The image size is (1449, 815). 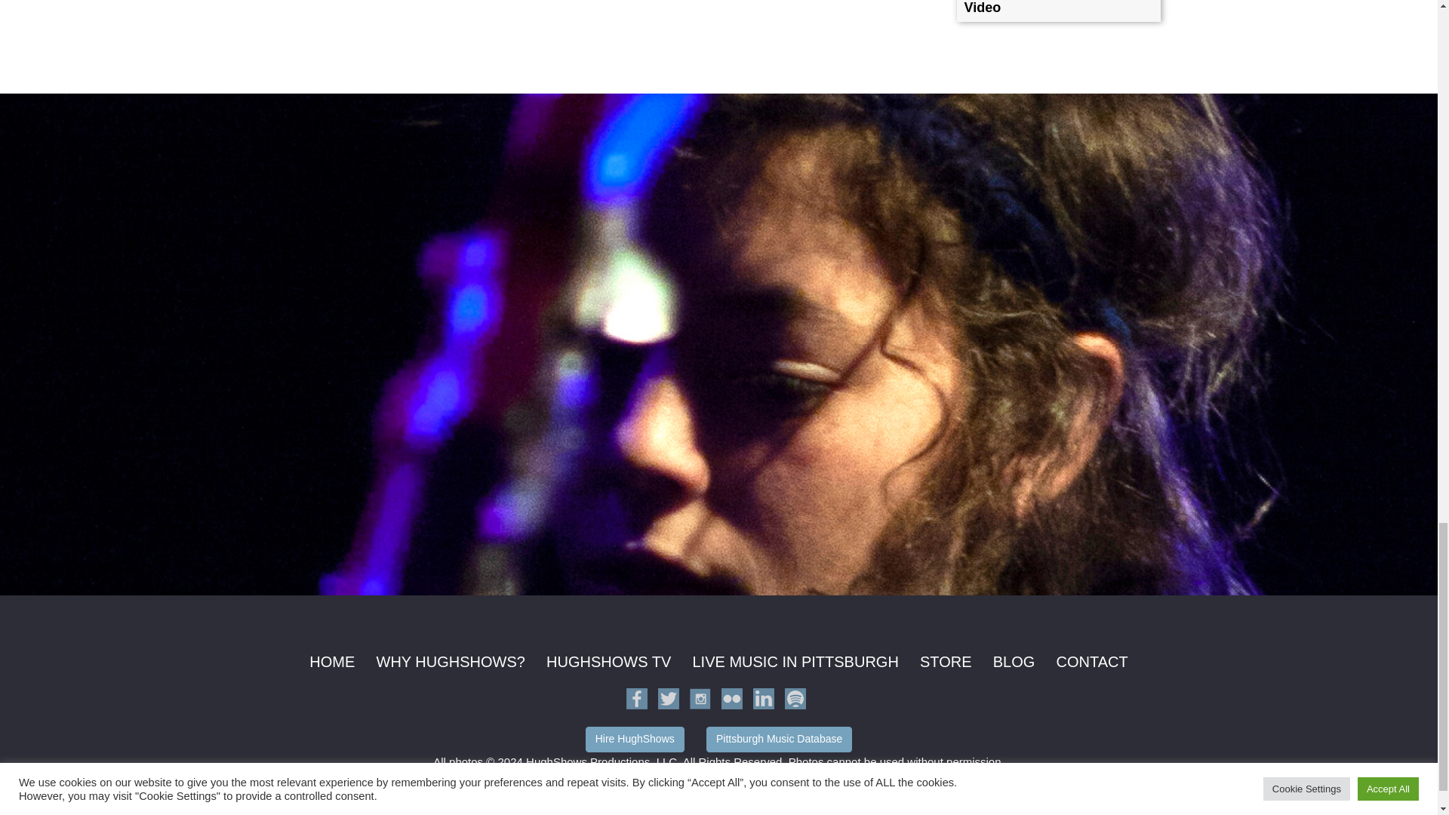 I want to click on Higher Images Inc, so click(x=743, y=782).